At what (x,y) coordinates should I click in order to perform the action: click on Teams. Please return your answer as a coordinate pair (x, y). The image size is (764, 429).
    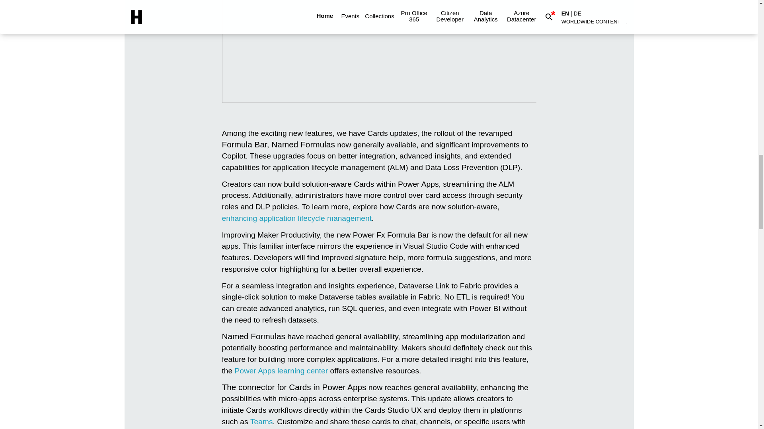
    Looking at the image, I should click on (261, 421).